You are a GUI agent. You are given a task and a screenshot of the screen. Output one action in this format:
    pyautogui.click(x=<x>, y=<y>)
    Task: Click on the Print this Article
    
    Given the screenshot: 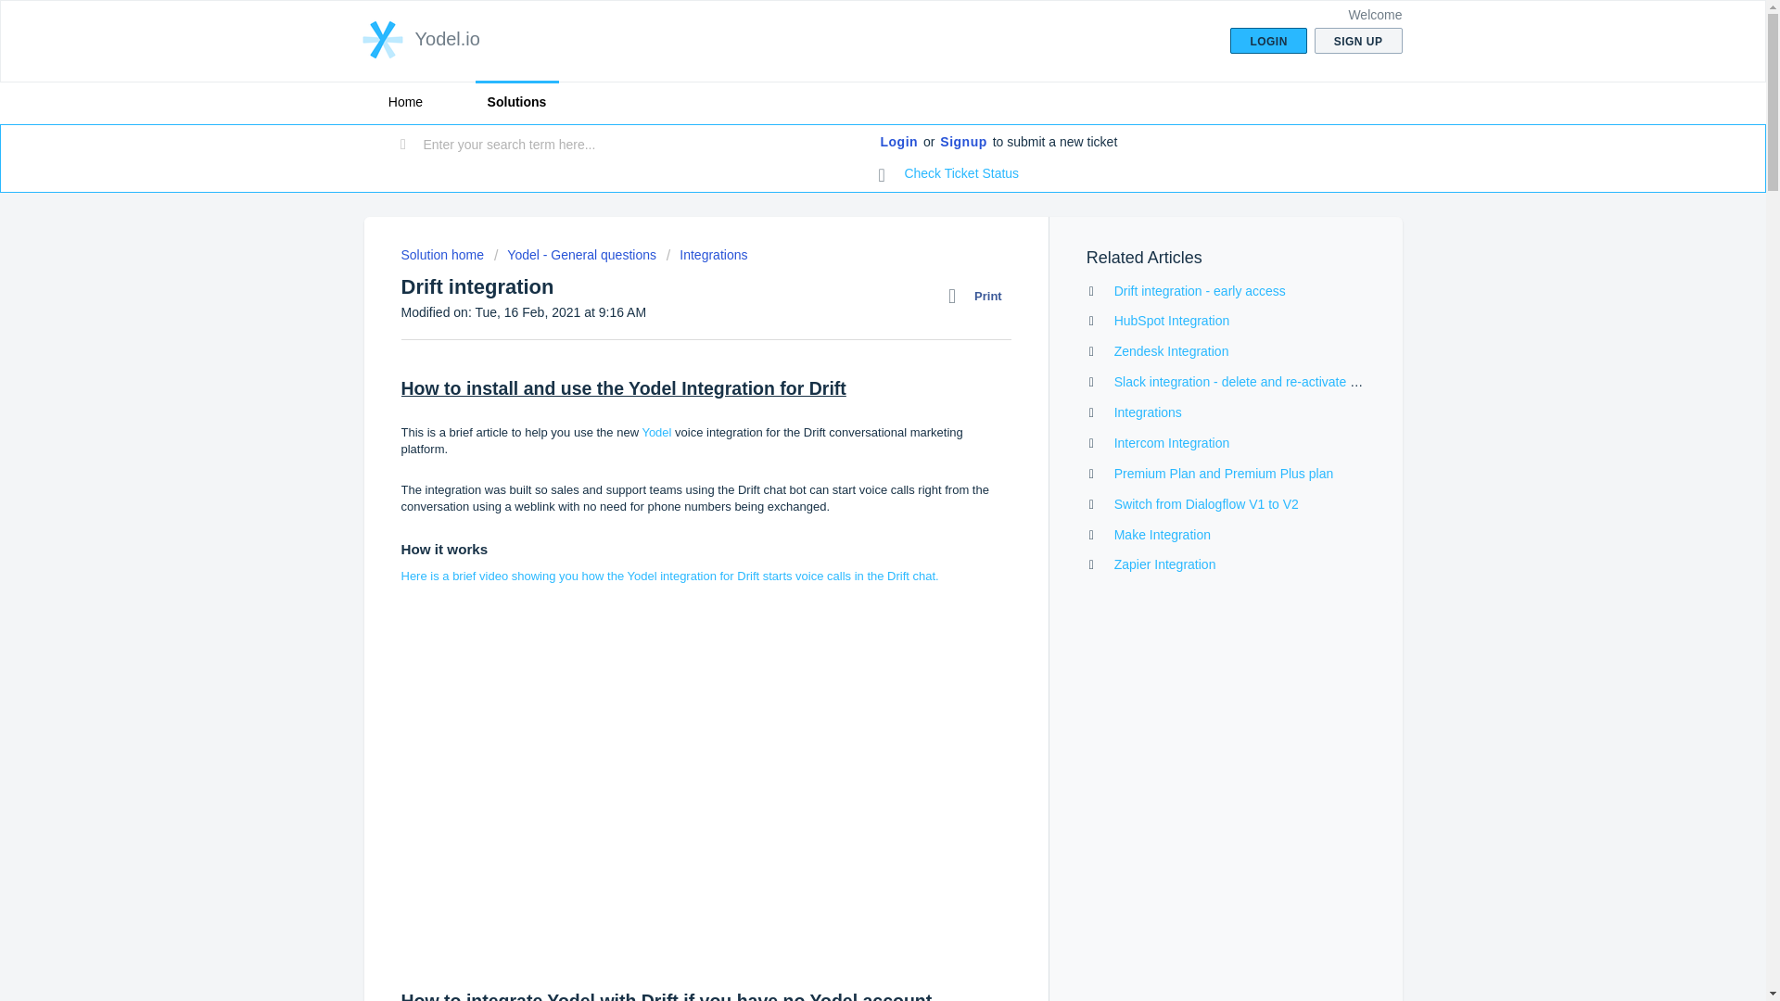 What is the action you would take?
    pyautogui.click(x=979, y=296)
    